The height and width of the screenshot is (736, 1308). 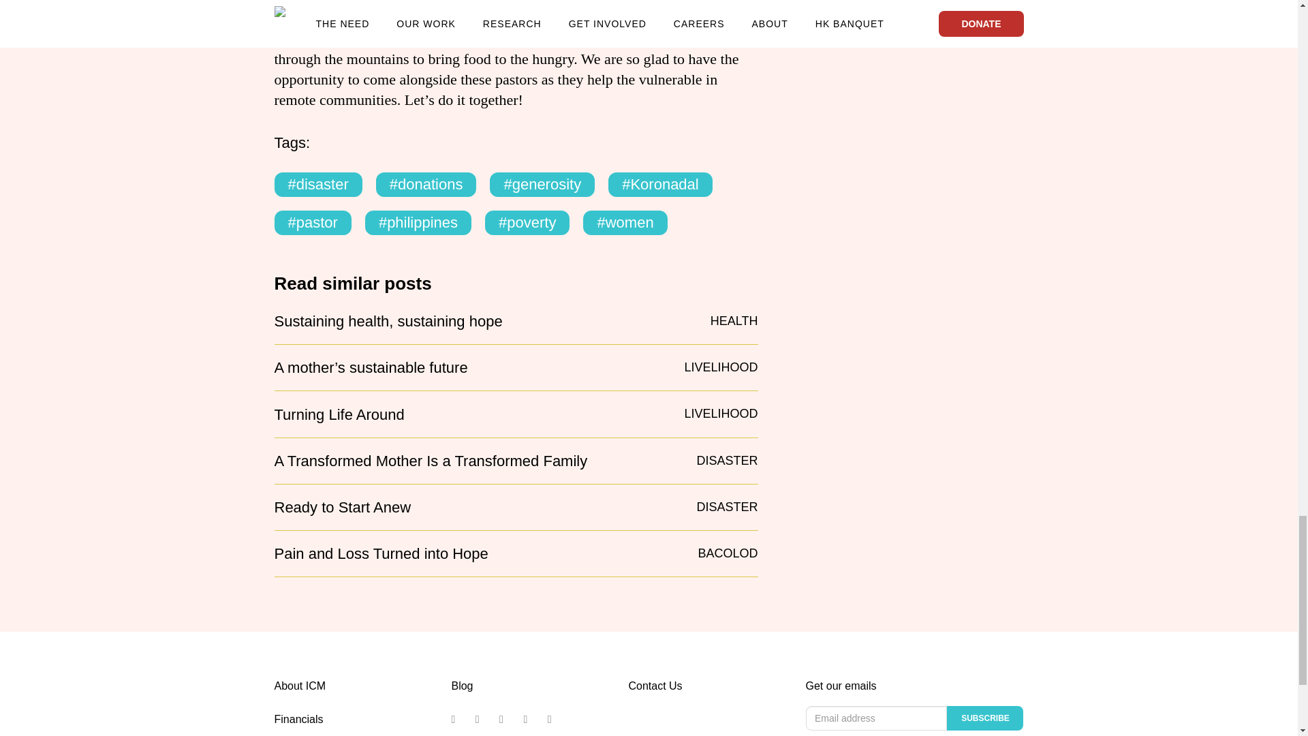 I want to click on A Transformed Mother Is a Transformed Family, so click(x=431, y=461).